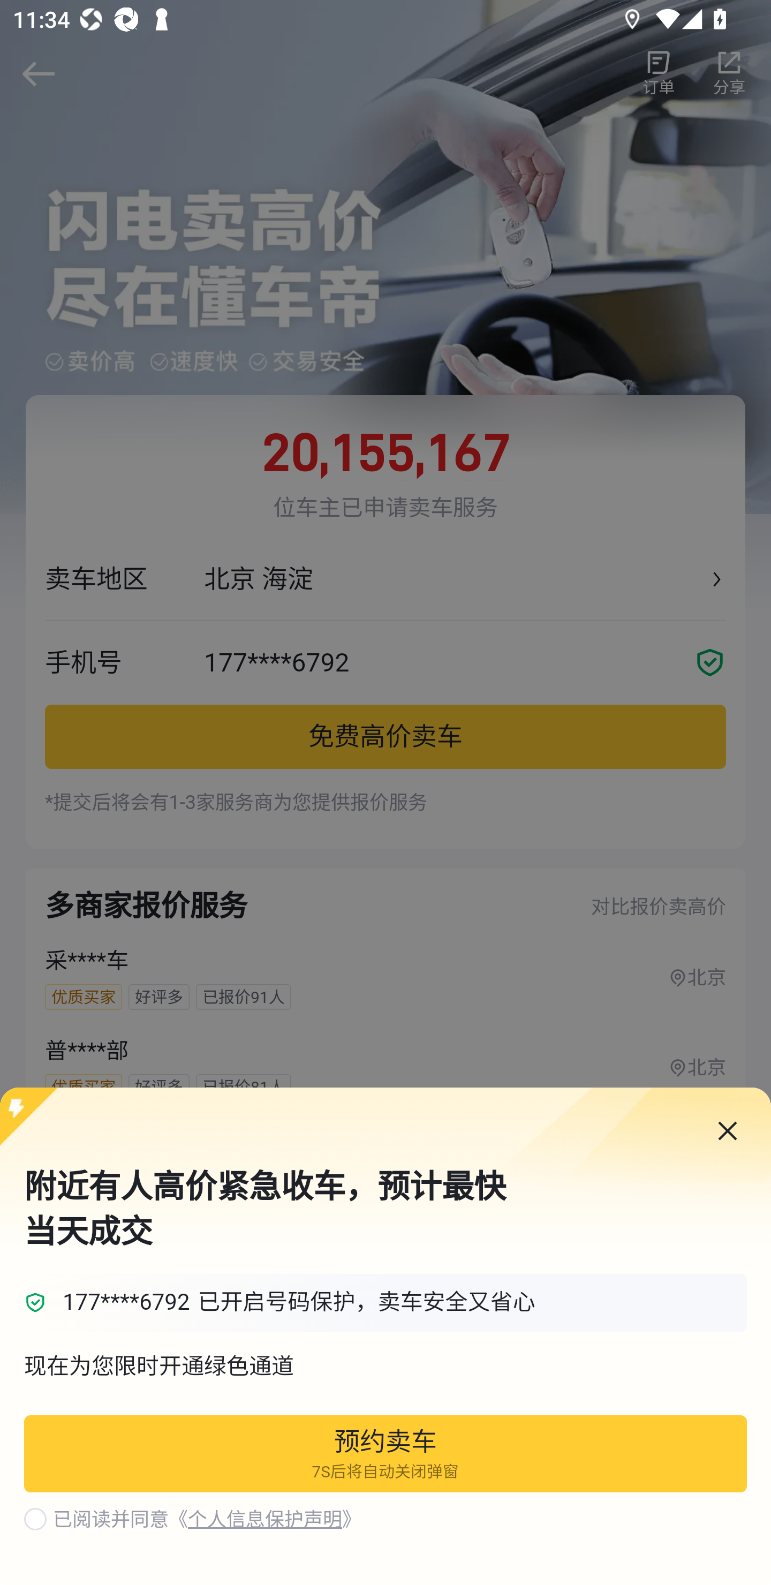 The image size is (771, 1585). I want to click on 预约卖车 15S后将自动关闭弹窗, so click(385, 1454).